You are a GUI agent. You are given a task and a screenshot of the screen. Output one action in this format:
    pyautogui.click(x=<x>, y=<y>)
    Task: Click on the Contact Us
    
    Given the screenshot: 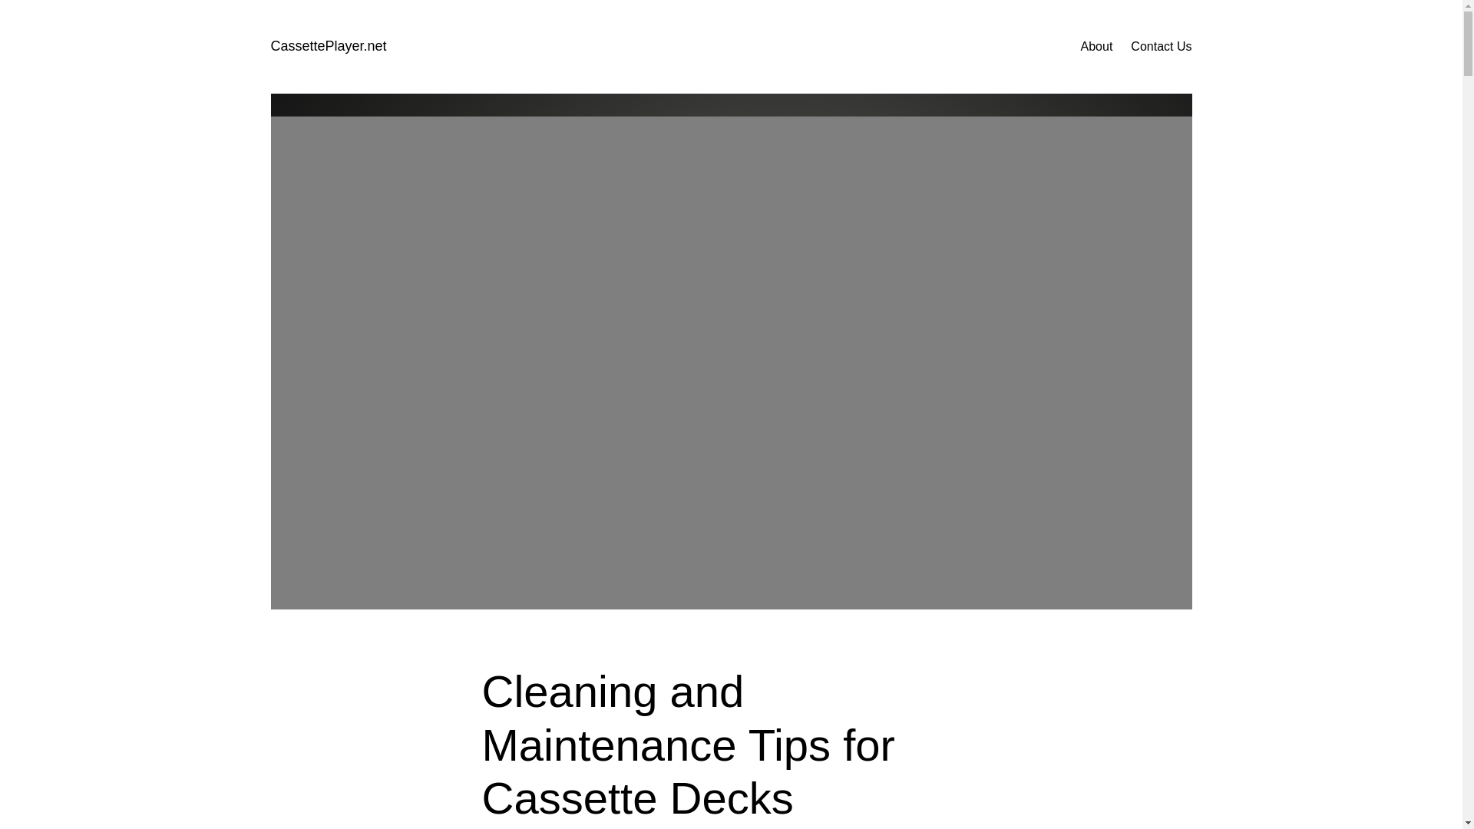 What is the action you would take?
    pyautogui.click(x=1161, y=46)
    